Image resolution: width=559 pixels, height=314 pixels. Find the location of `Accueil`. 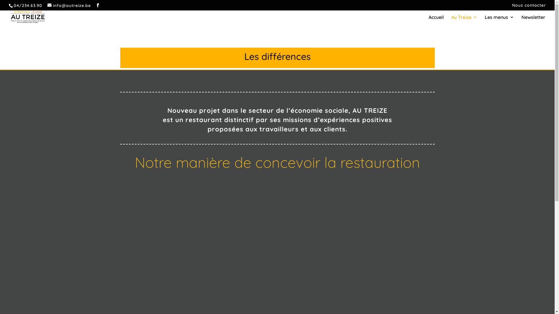

Accueil is located at coordinates (436, 20).